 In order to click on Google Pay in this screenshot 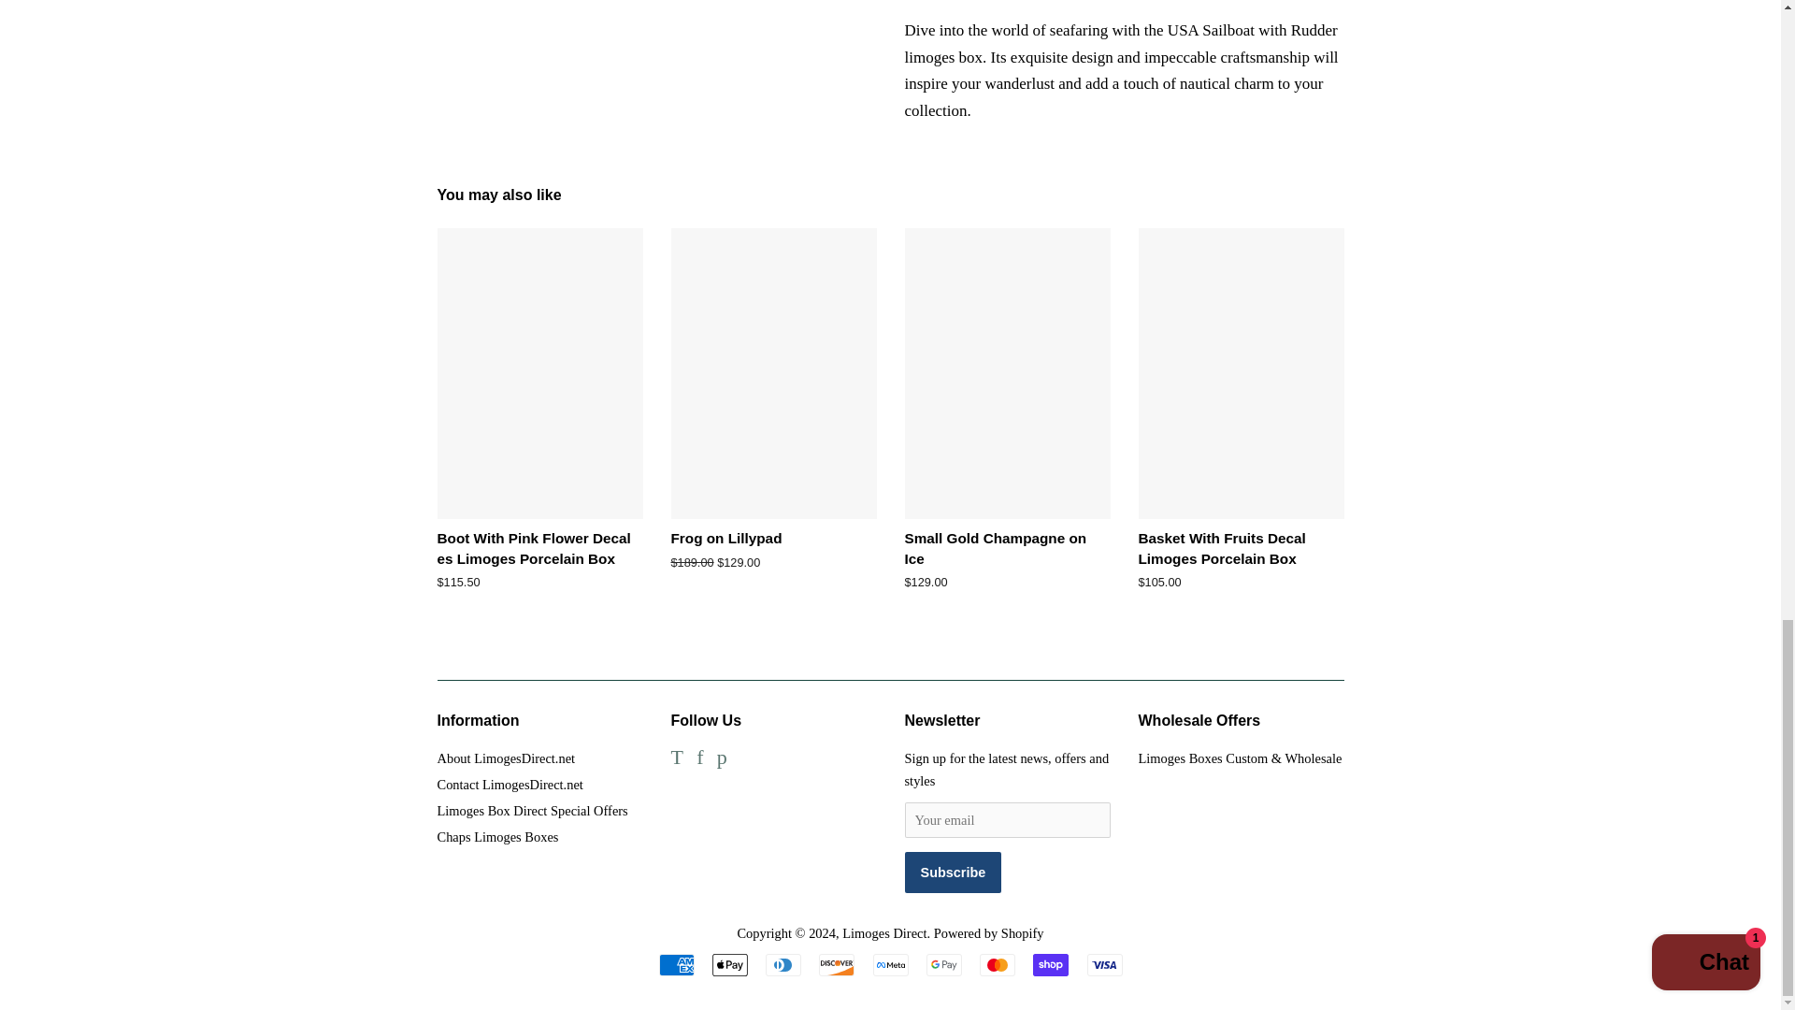, I will do `click(944, 965)`.